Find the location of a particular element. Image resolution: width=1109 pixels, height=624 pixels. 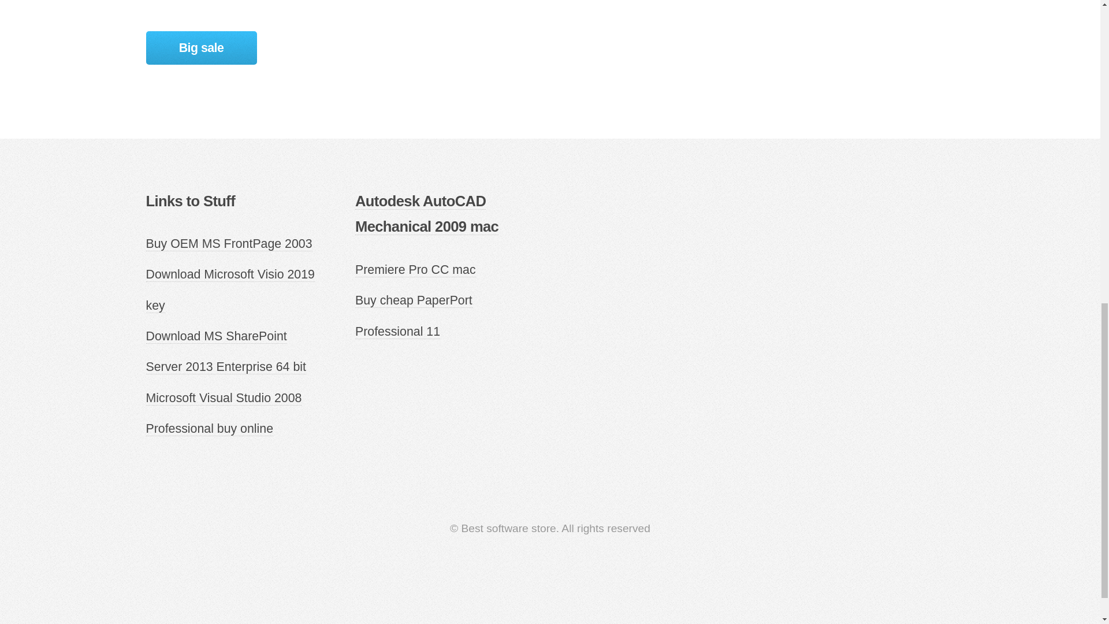

Microsoft Visual Studio 2008 Professional buy online is located at coordinates (223, 414).